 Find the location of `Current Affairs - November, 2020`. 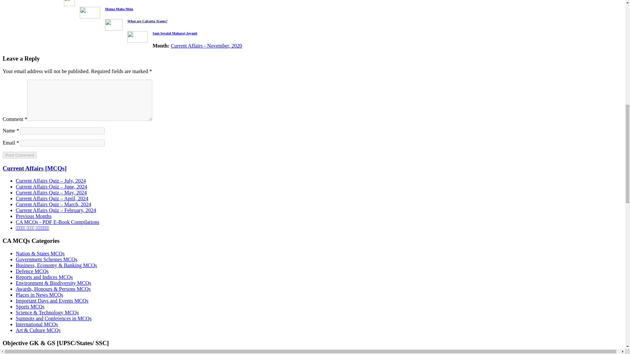

Current Affairs - November, 2020 is located at coordinates (206, 45).